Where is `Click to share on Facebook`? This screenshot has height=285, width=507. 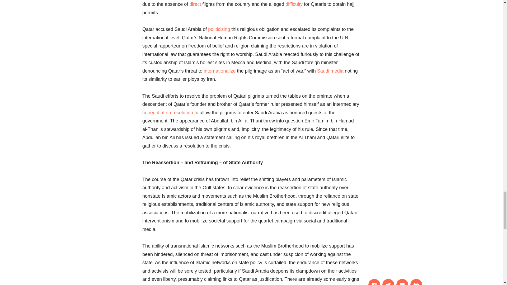 Click to share on Facebook is located at coordinates (374, 282).